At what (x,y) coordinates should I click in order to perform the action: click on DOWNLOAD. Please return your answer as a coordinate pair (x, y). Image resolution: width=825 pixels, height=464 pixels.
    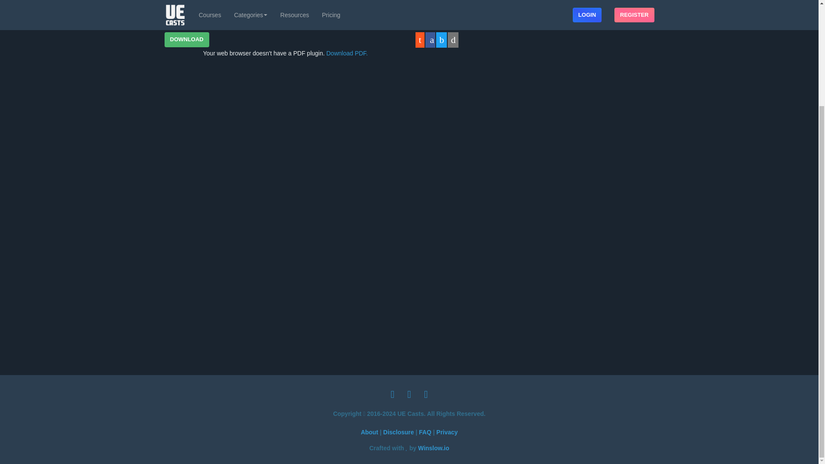
    Looking at the image, I should click on (186, 39).